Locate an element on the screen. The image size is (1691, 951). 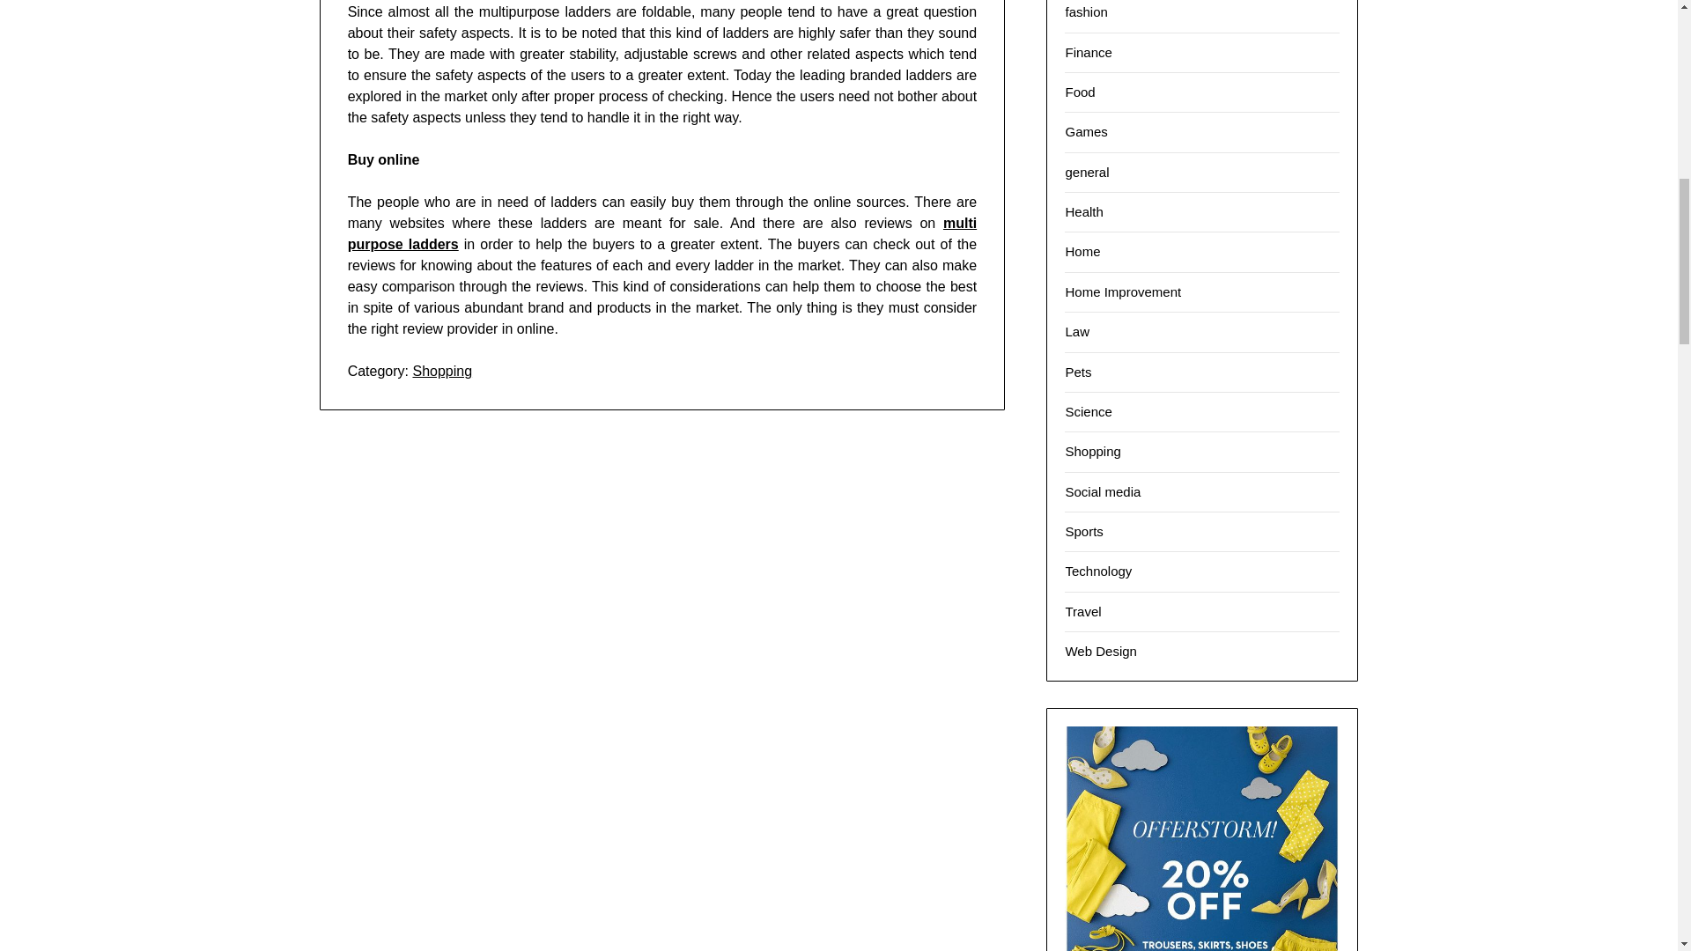
multi purpose ladders is located at coordinates (662, 234).